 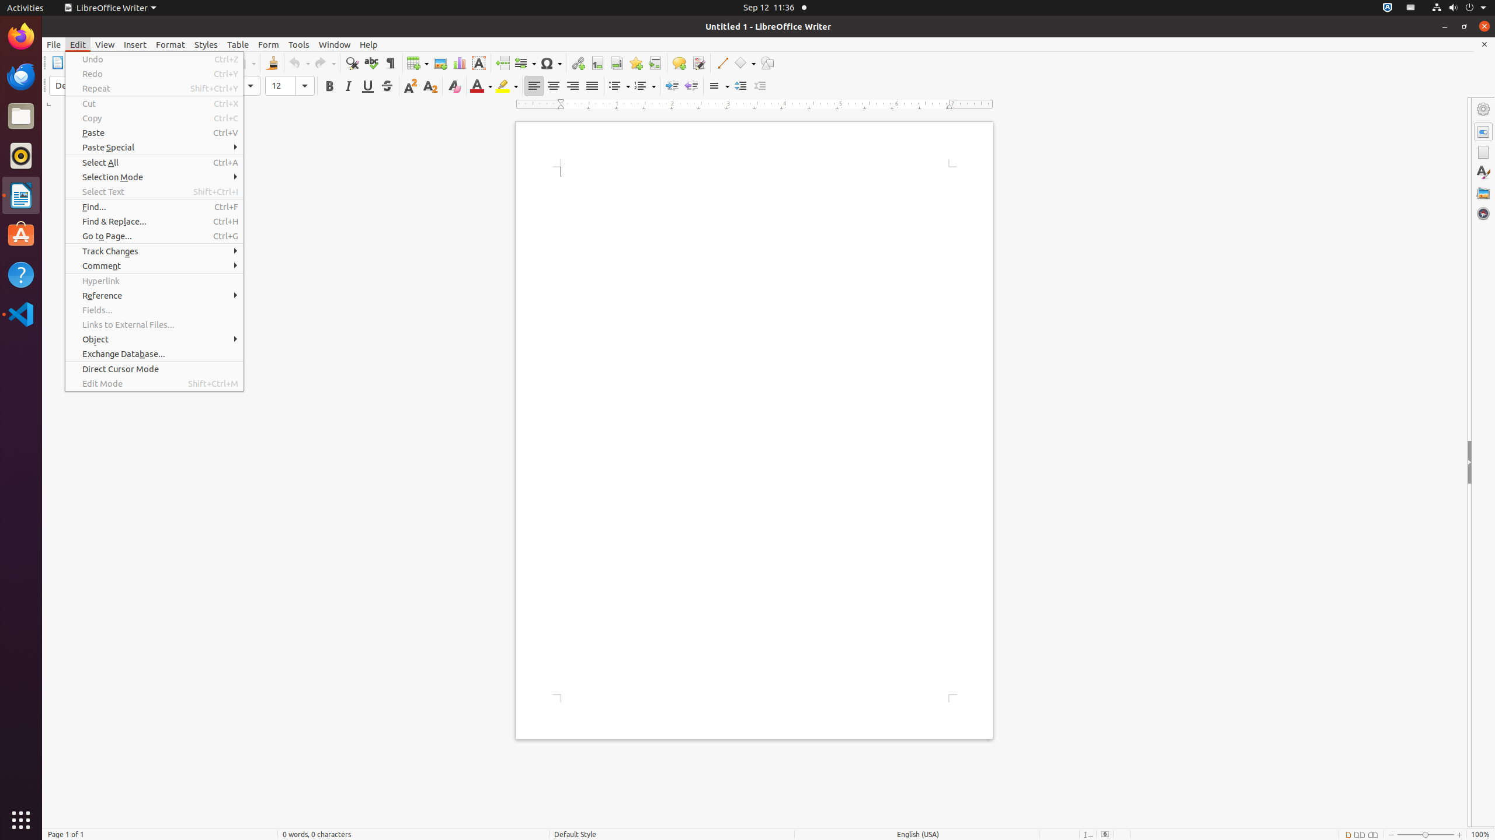 I want to click on :1.72/StatusNotifierItem, so click(x=1388, y=8).